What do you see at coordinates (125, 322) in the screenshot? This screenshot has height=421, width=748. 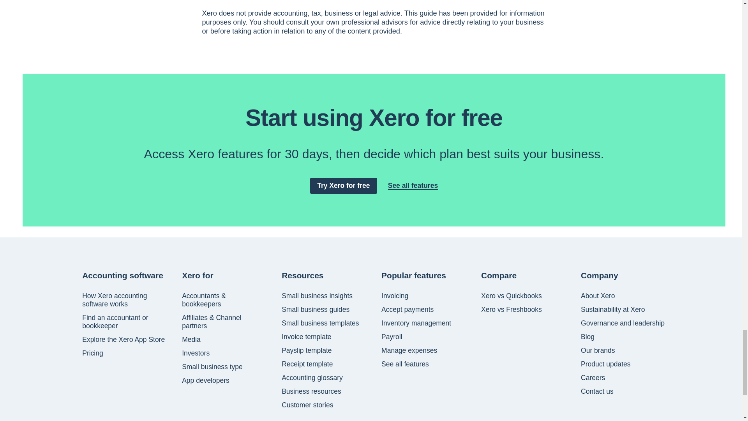 I see `Find an accountant or bookkeeper` at bounding box center [125, 322].